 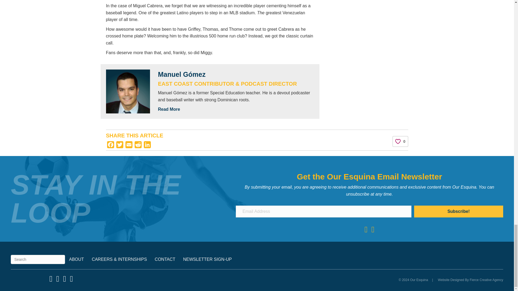 What do you see at coordinates (38, 259) in the screenshot?
I see `Type and press Enter to search.` at bounding box center [38, 259].